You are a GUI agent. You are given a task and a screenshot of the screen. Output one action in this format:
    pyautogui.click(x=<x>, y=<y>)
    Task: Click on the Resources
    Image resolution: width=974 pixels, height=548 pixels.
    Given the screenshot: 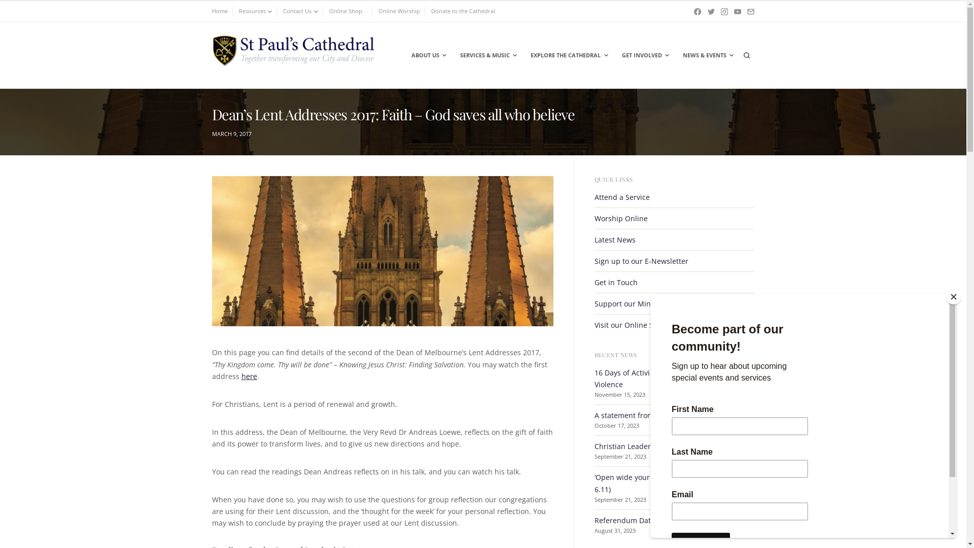 What is the action you would take?
    pyautogui.click(x=255, y=11)
    